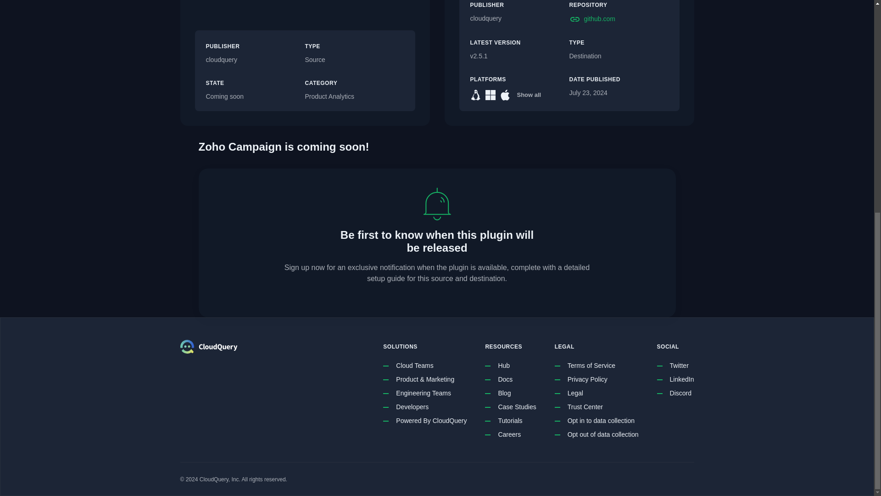 The height and width of the screenshot is (496, 881). Describe the element at coordinates (519, 18) in the screenshot. I see `cloudquery` at that location.